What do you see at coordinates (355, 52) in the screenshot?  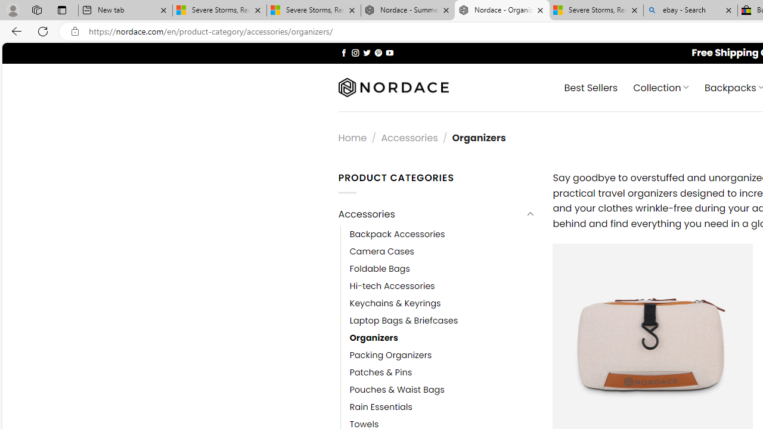 I see `Follow on Instagram` at bounding box center [355, 52].